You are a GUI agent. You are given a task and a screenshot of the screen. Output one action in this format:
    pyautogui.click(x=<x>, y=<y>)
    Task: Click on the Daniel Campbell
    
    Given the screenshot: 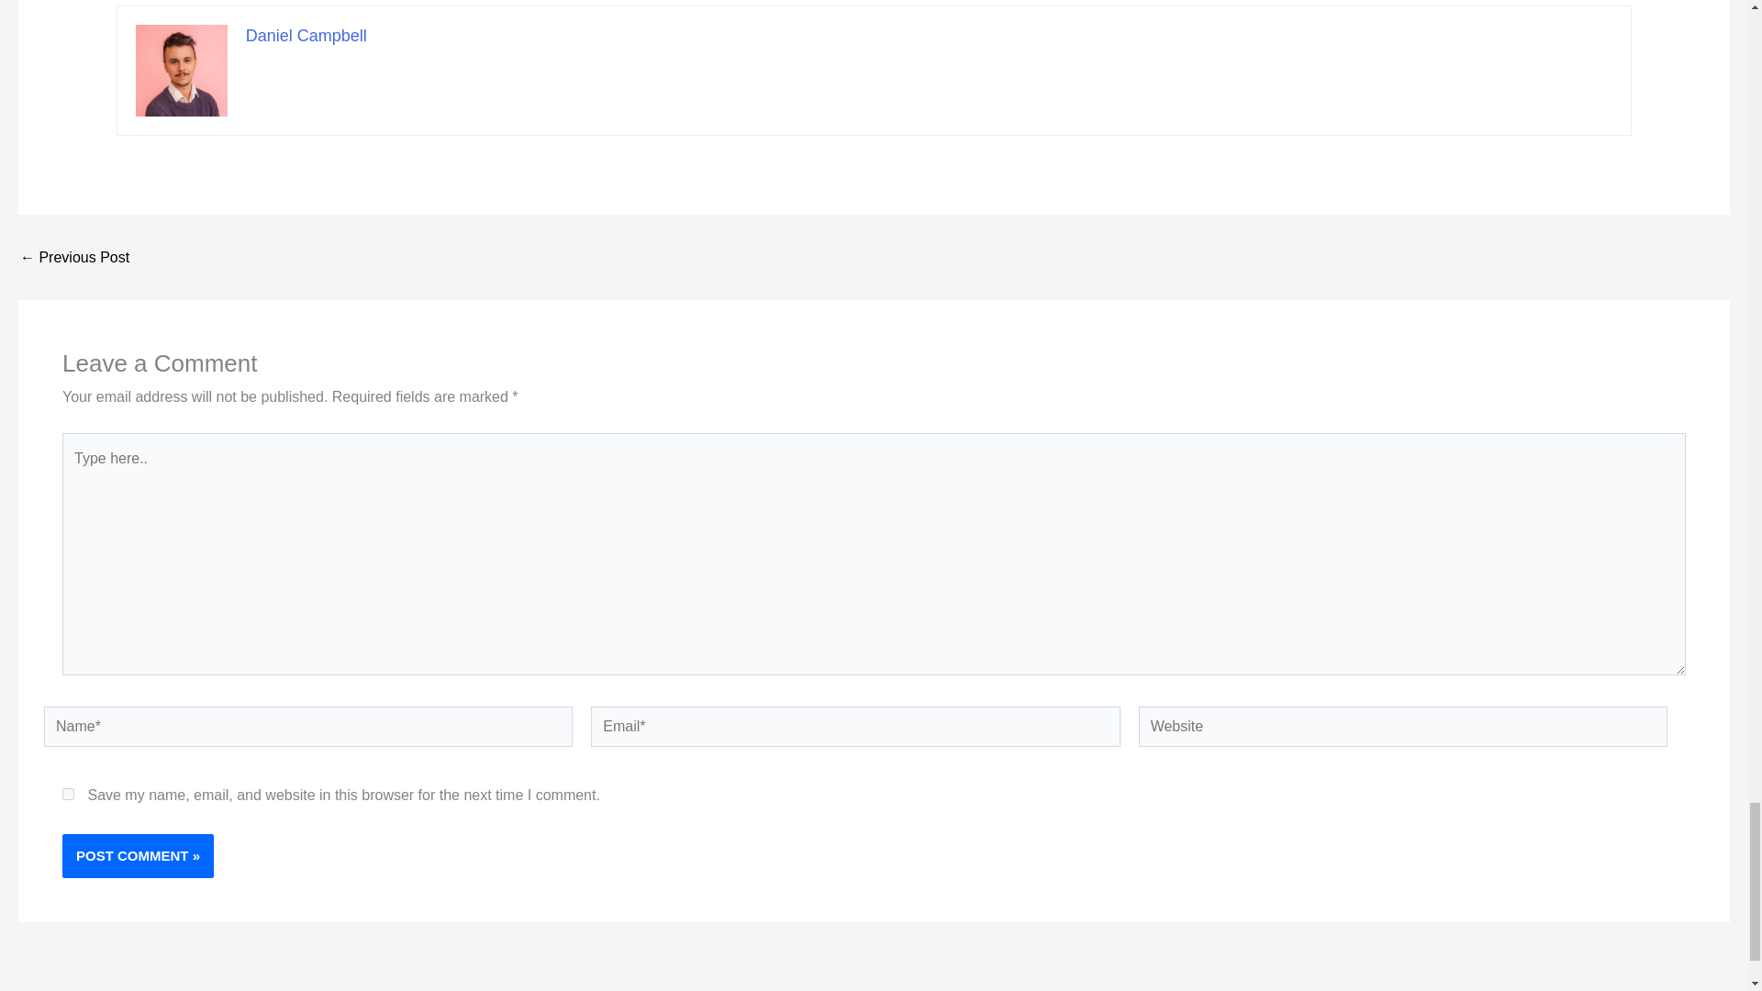 What is the action you would take?
    pyautogui.click(x=307, y=35)
    